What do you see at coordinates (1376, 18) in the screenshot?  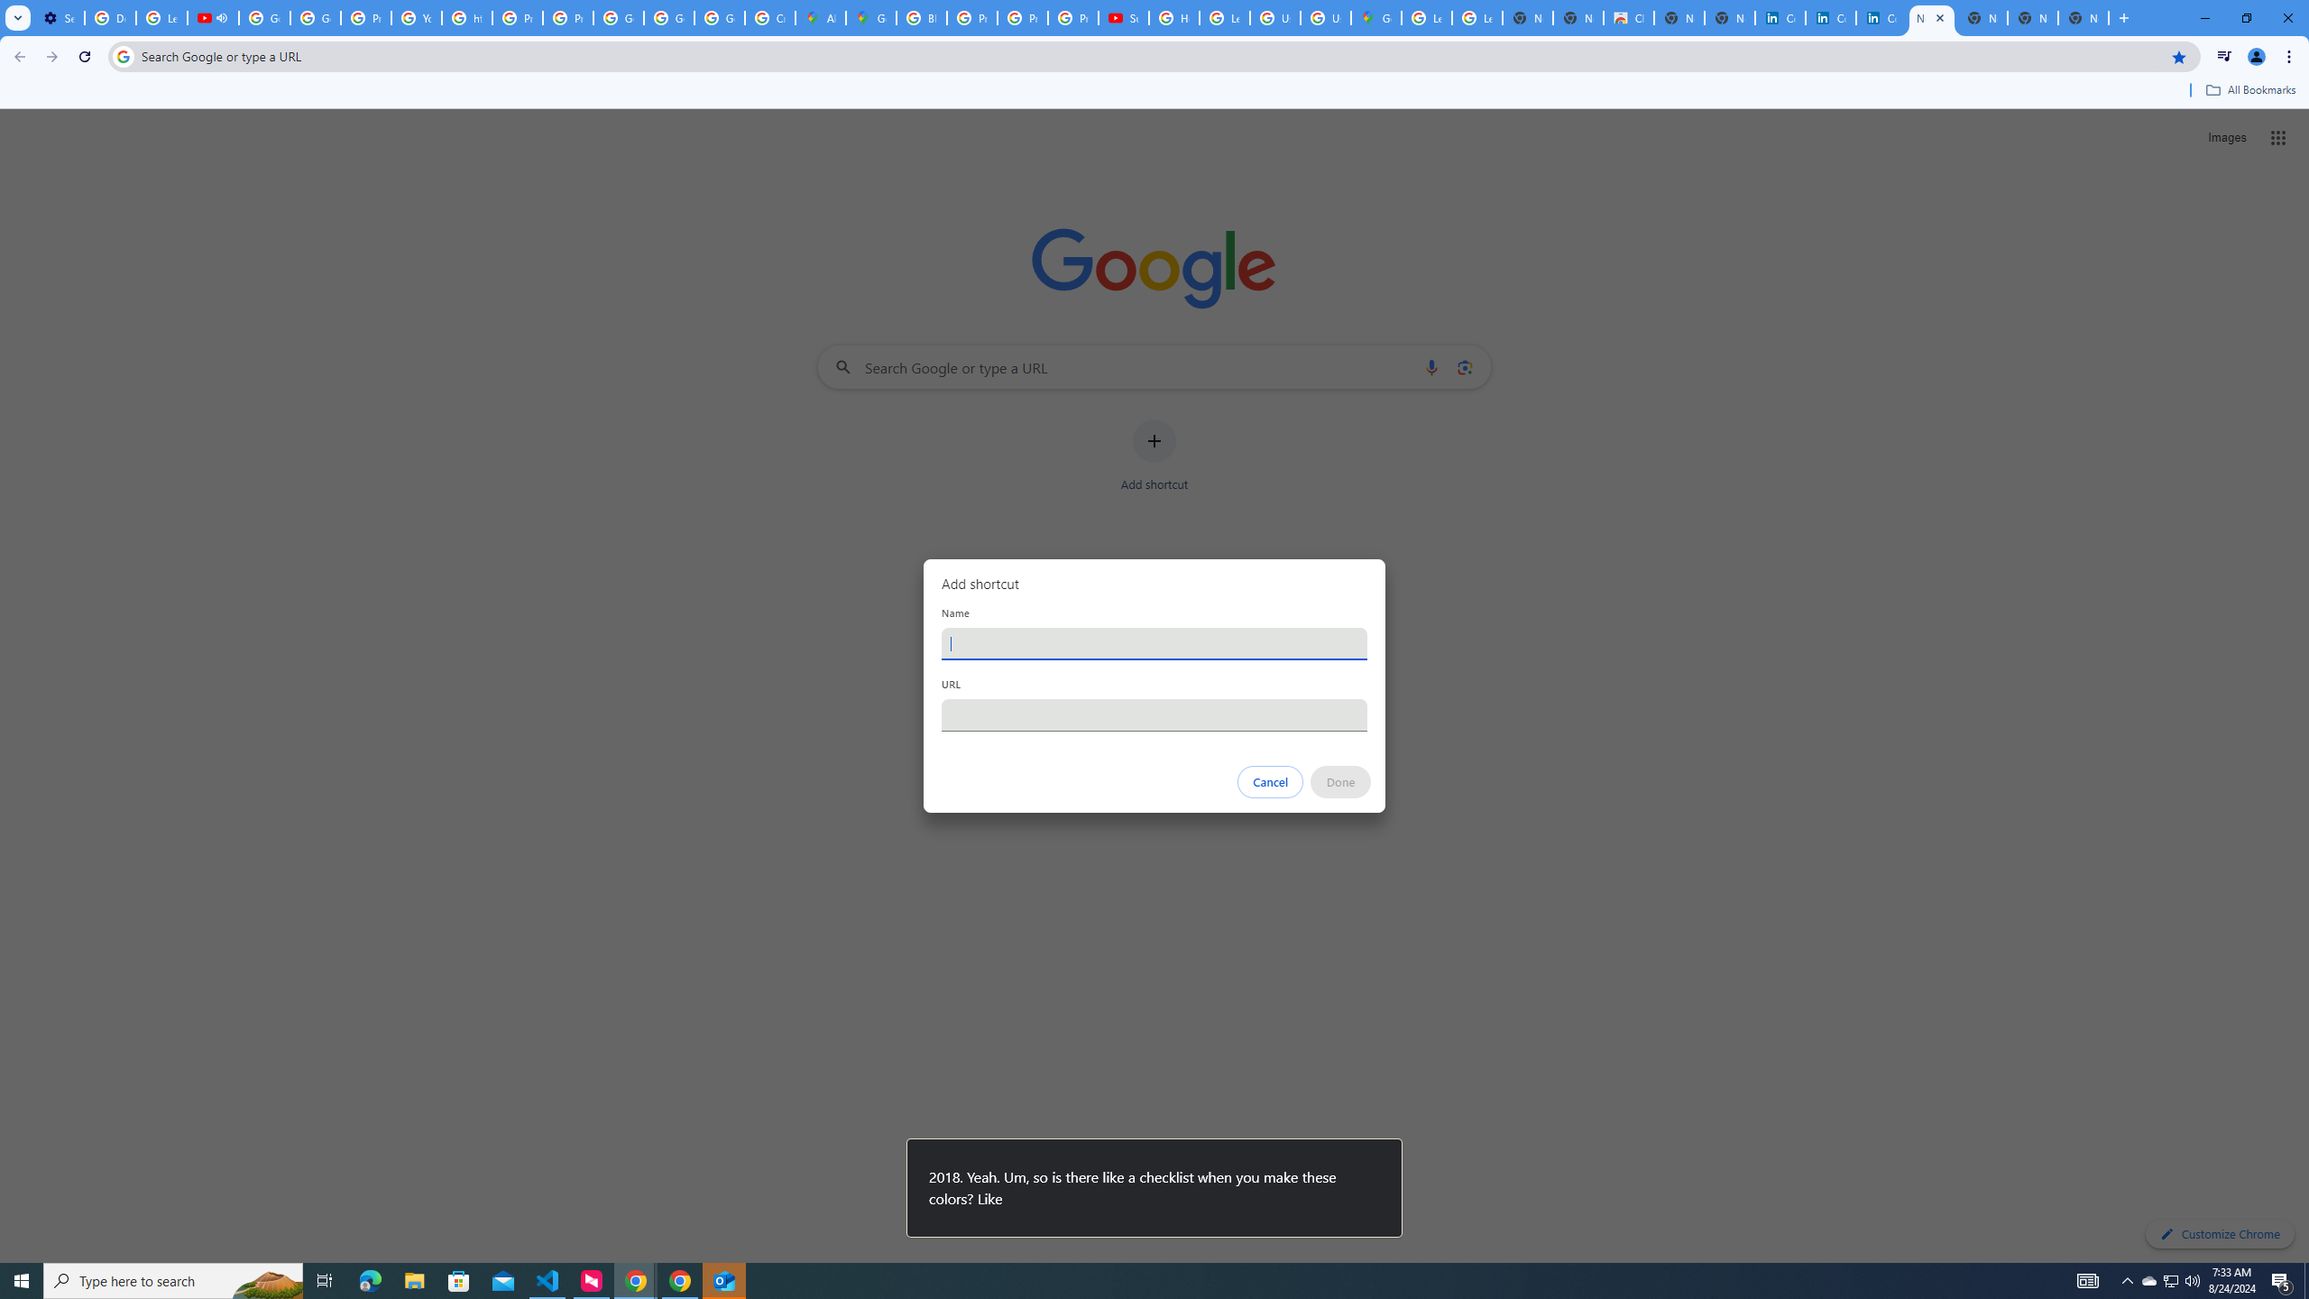 I see `Google Maps` at bounding box center [1376, 18].